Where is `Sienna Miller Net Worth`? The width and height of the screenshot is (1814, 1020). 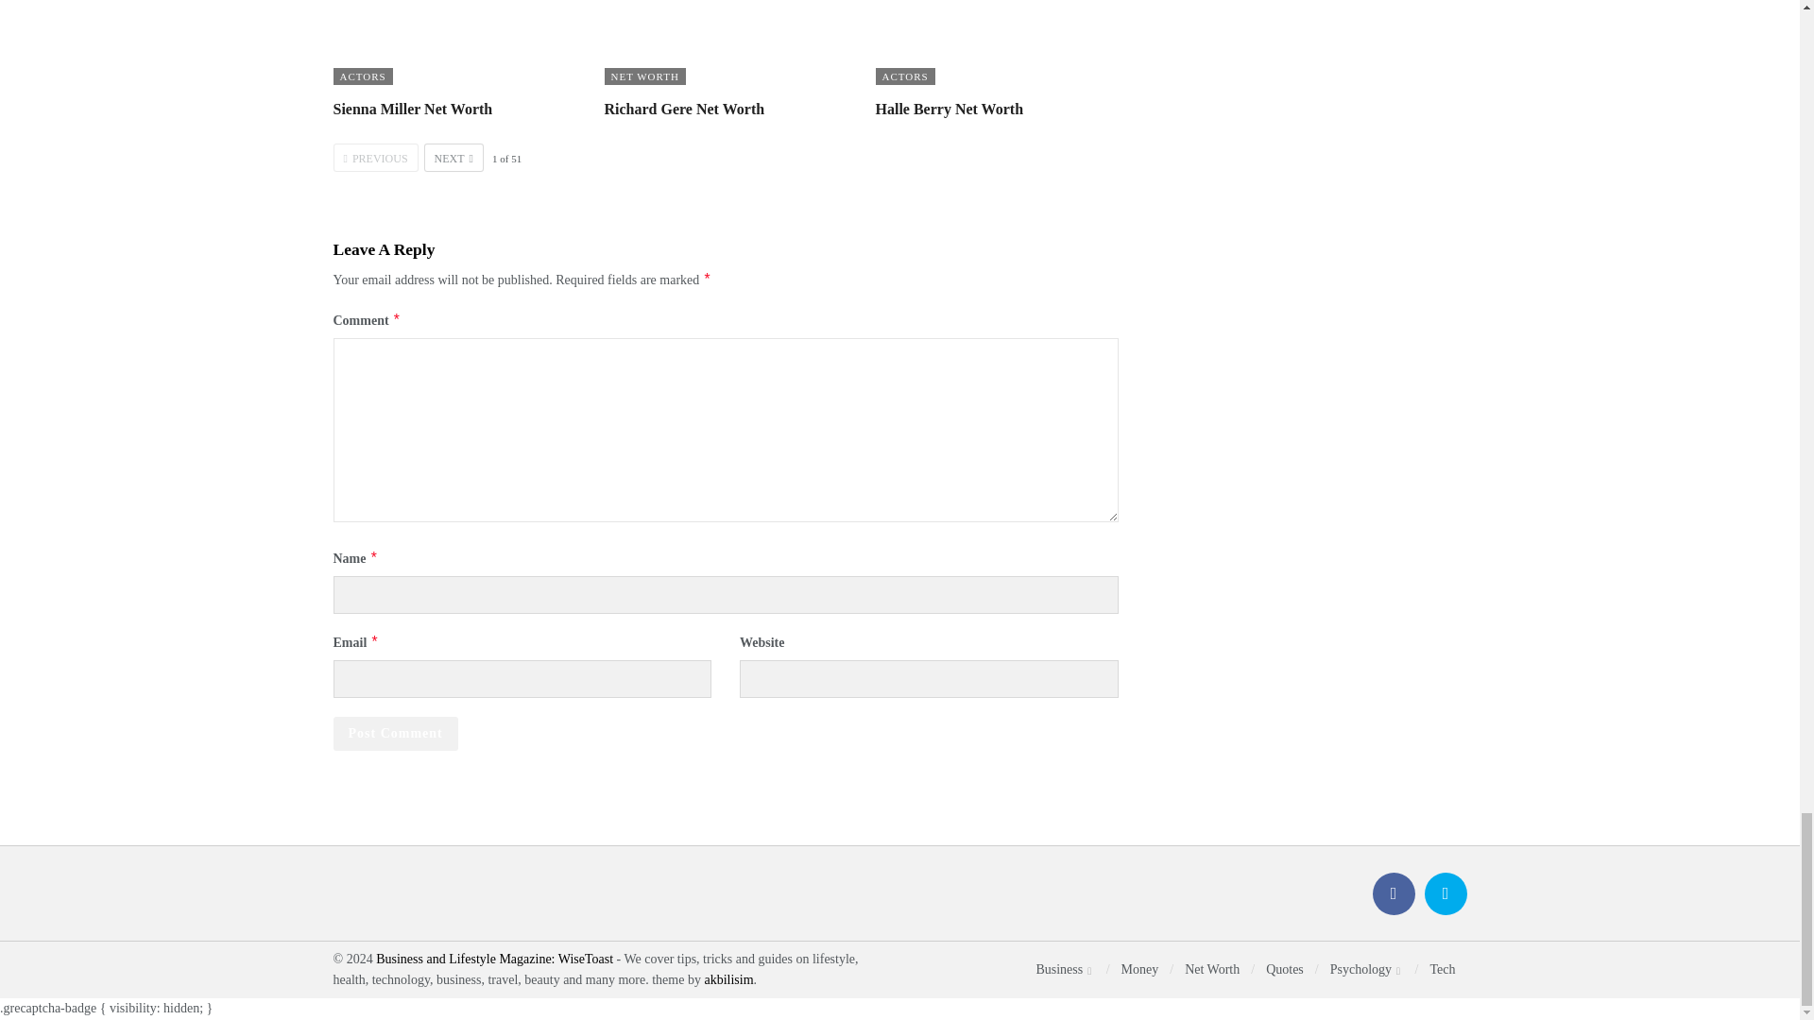 Sienna Miller Net Worth is located at coordinates (453, 42).